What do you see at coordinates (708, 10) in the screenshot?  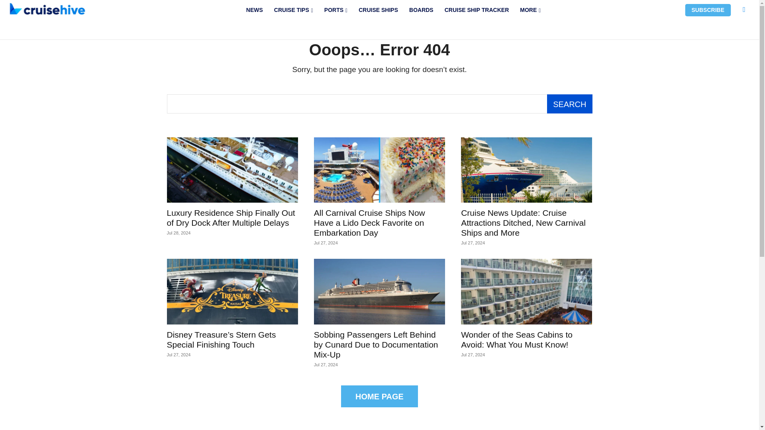 I see `SUBSCRIBE` at bounding box center [708, 10].